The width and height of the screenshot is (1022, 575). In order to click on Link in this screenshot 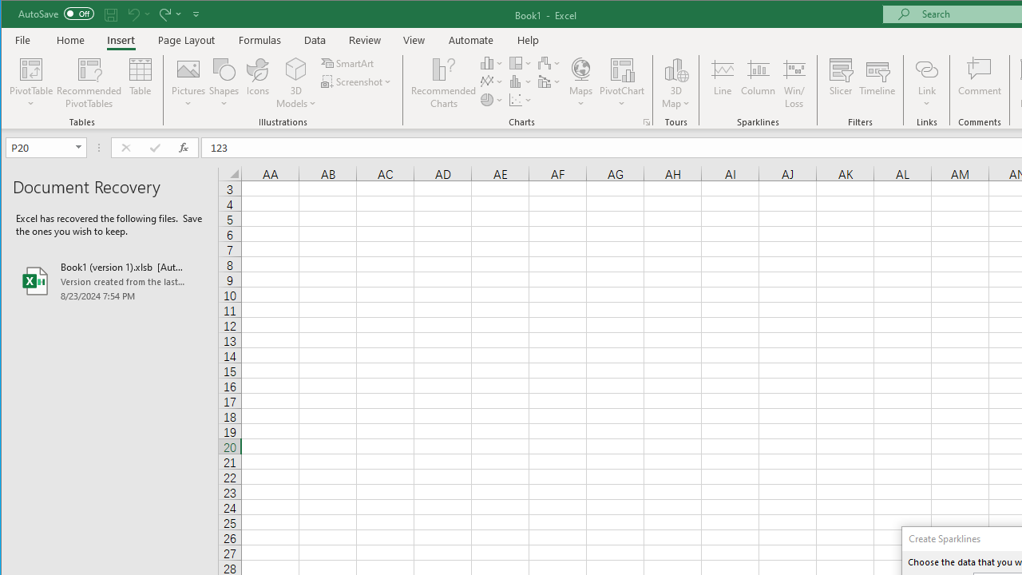, I will do `click(926, 83)`.